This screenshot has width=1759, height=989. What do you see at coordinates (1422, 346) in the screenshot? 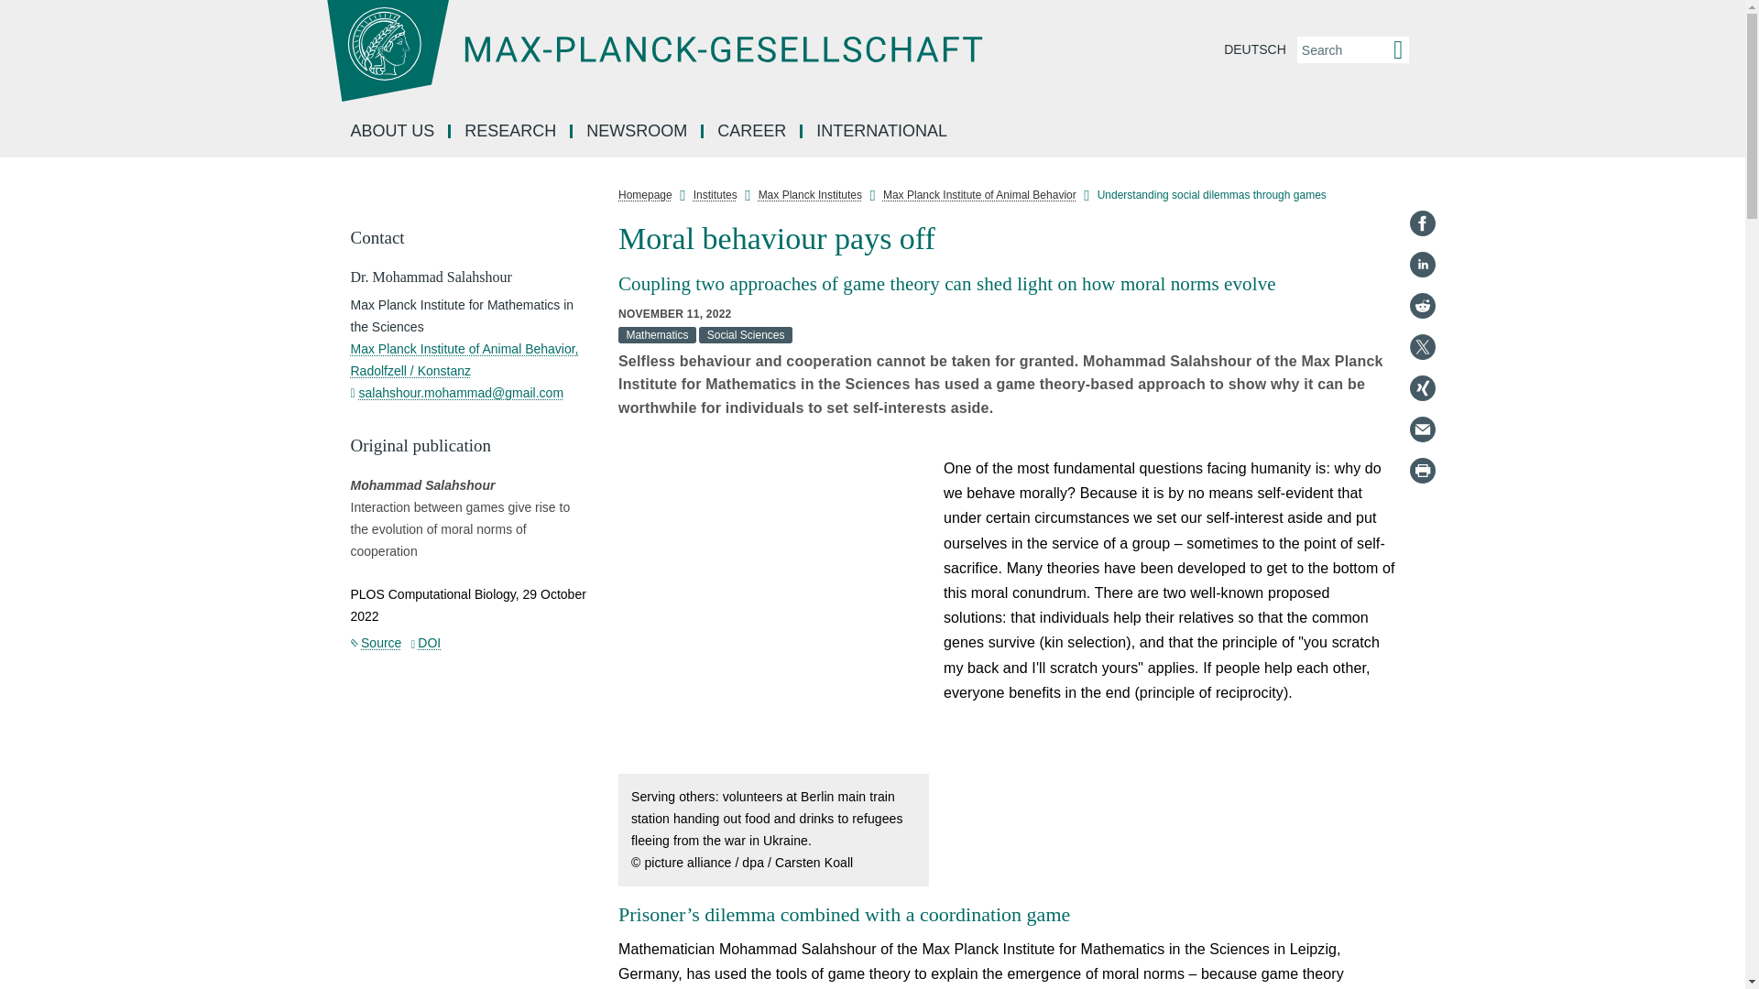
I see `Twitter` at bounding box center [1422, 346].